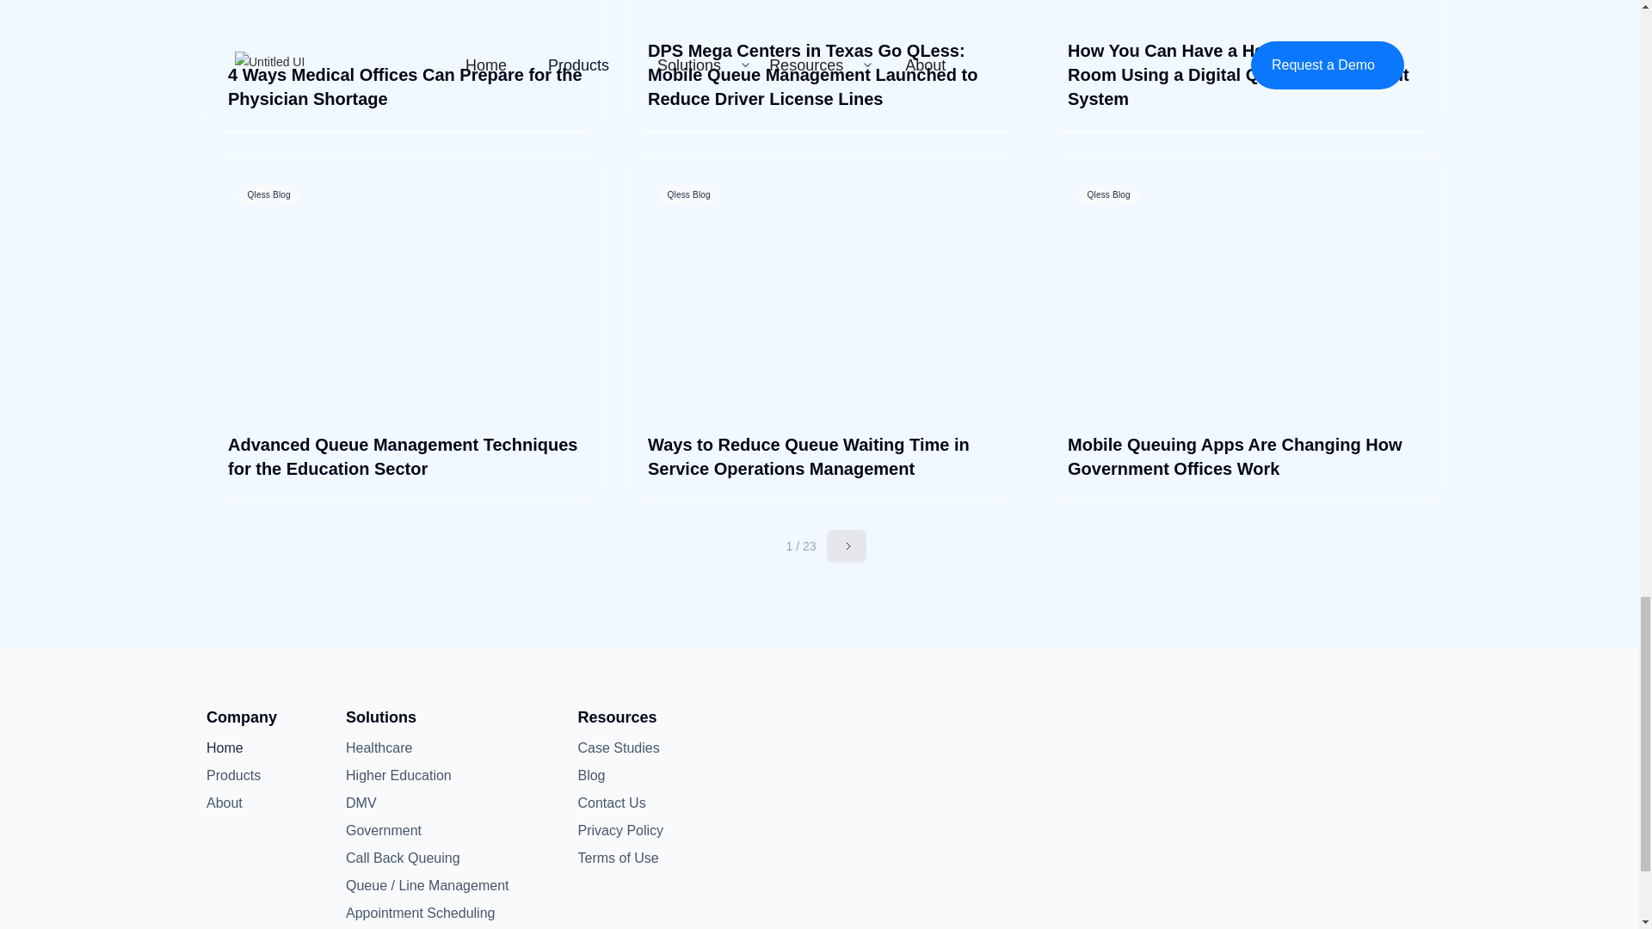 Image resolution: width=1652 pixels, height=929 pixels. Describe the element at coordinates (234, 803) in the screenshot. I see `About` at that location.